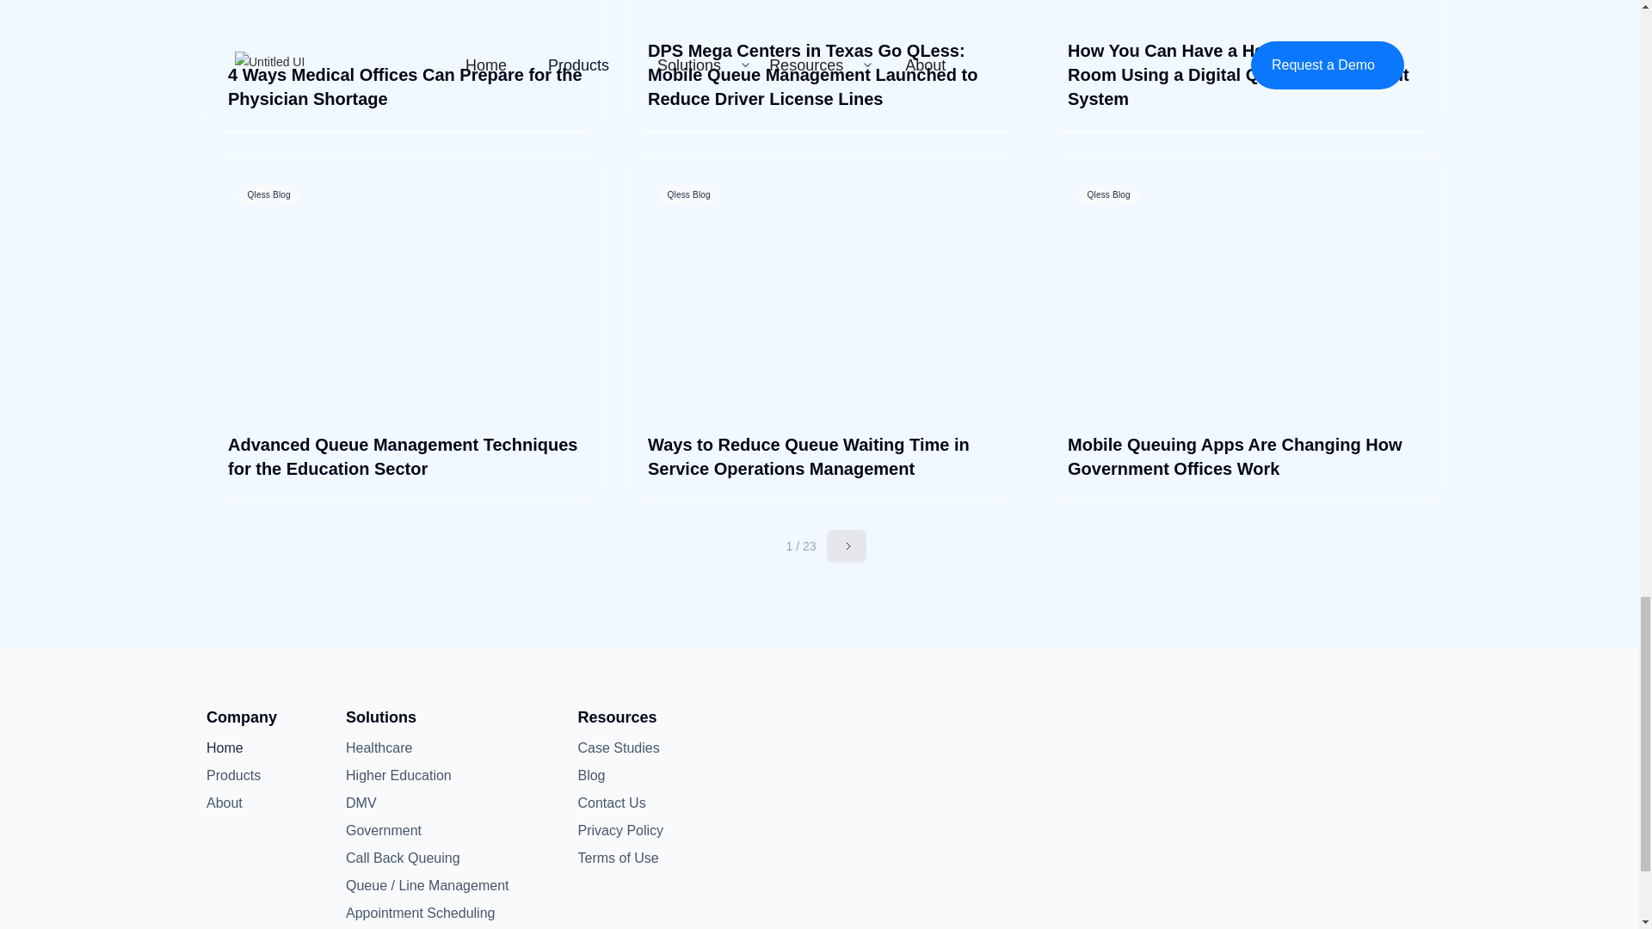 Image resolution: width=1652 pixels, height=929 pixels. Describe the element at coordinates (234, 803) in the screenshot. I see `About` at that location.